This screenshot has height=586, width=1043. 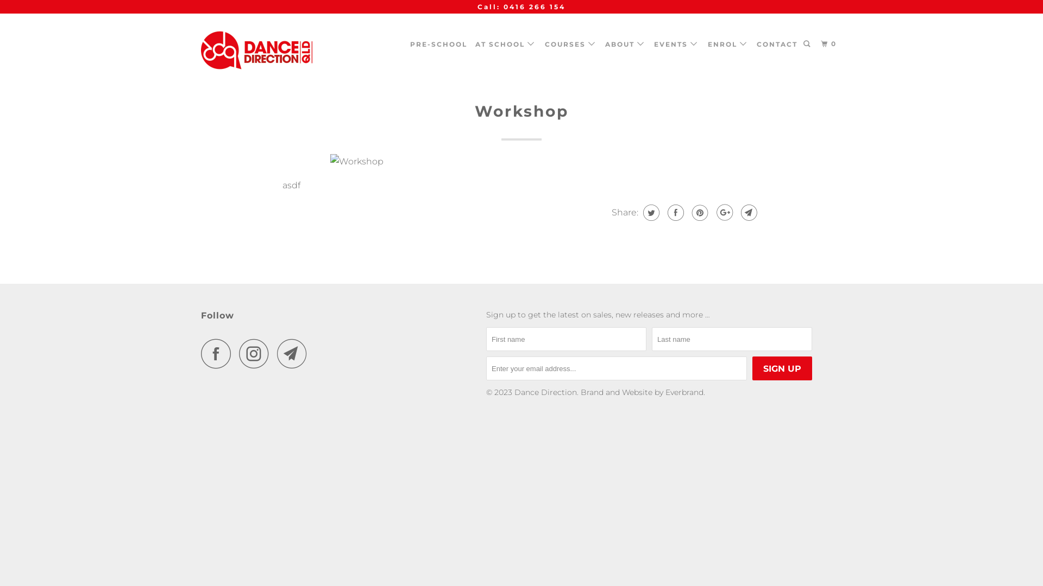 What do you see at coordinates (728, 44) in the screenshot?
I see `ENROL` at bounding box center [728, 44].